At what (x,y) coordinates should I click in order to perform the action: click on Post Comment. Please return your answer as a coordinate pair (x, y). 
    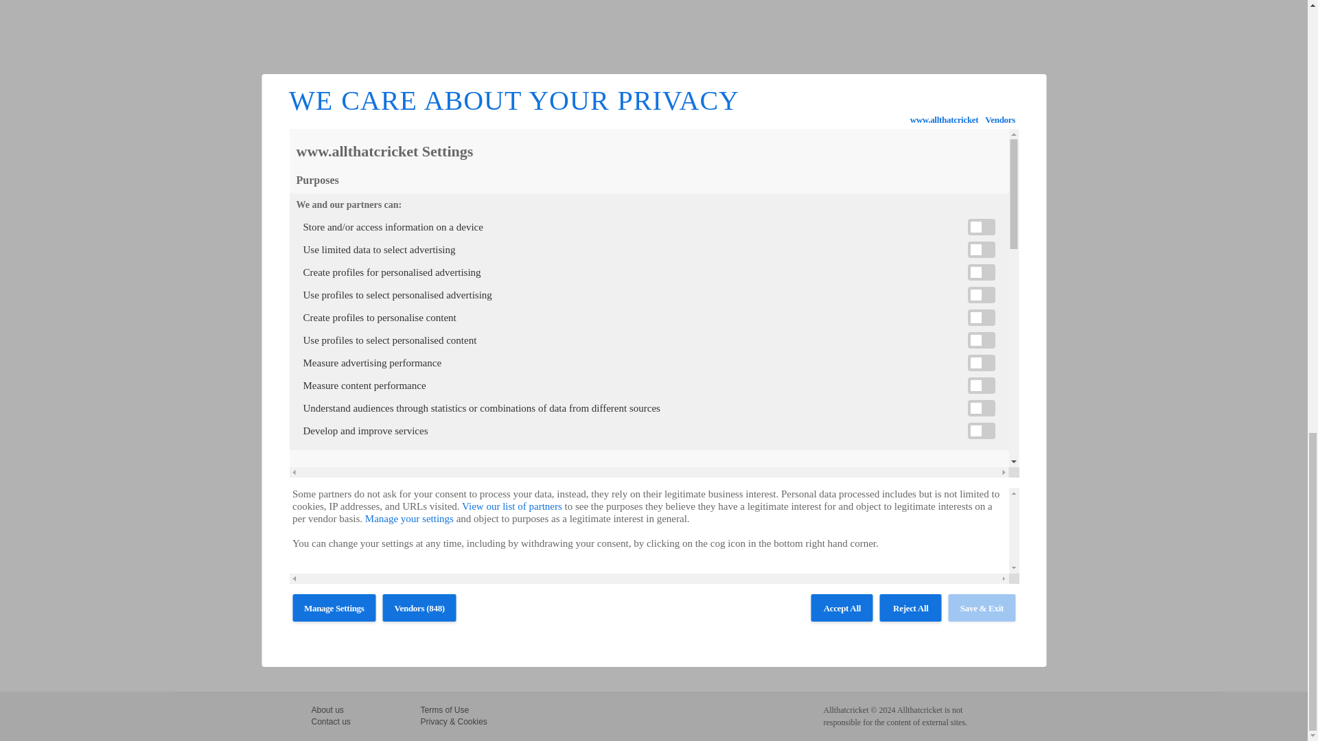
    Looking at the image, I should click on (351, 648).